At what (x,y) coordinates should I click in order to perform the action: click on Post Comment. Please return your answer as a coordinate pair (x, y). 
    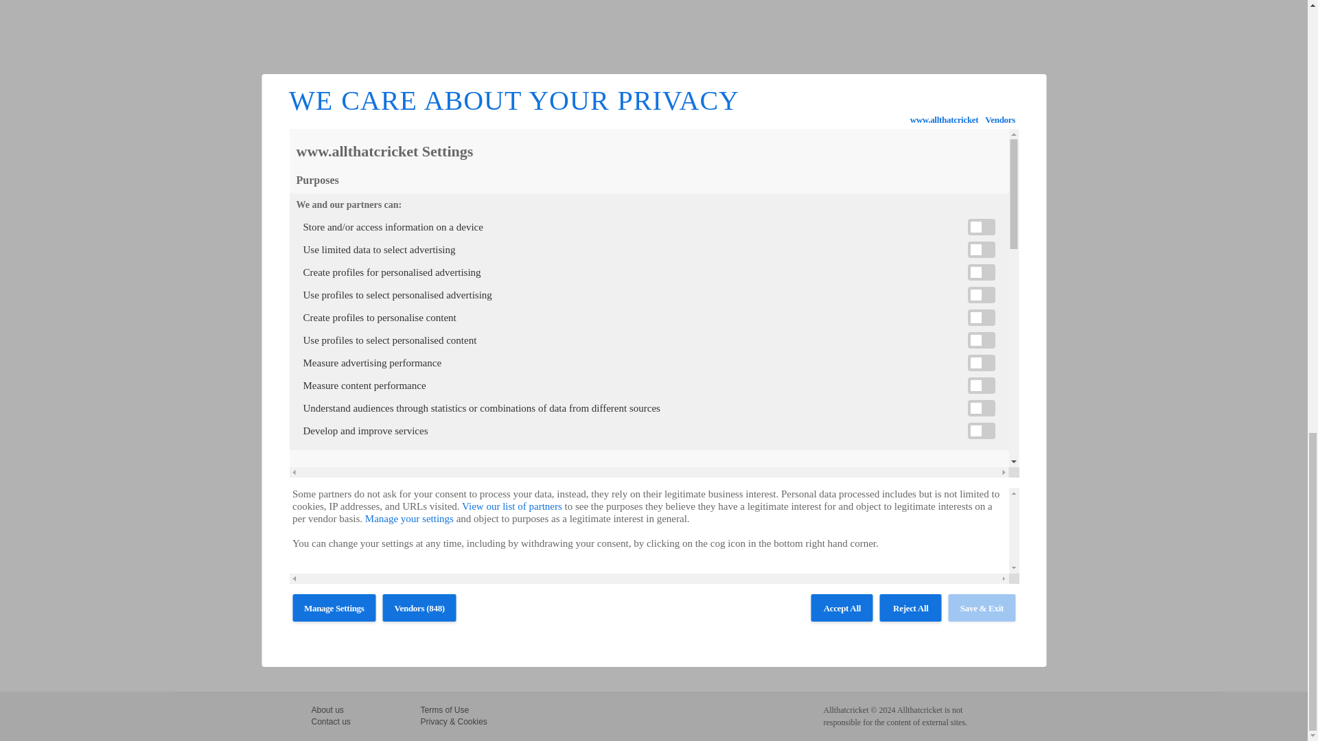
    Looking at the image, I should click on (351, 648).